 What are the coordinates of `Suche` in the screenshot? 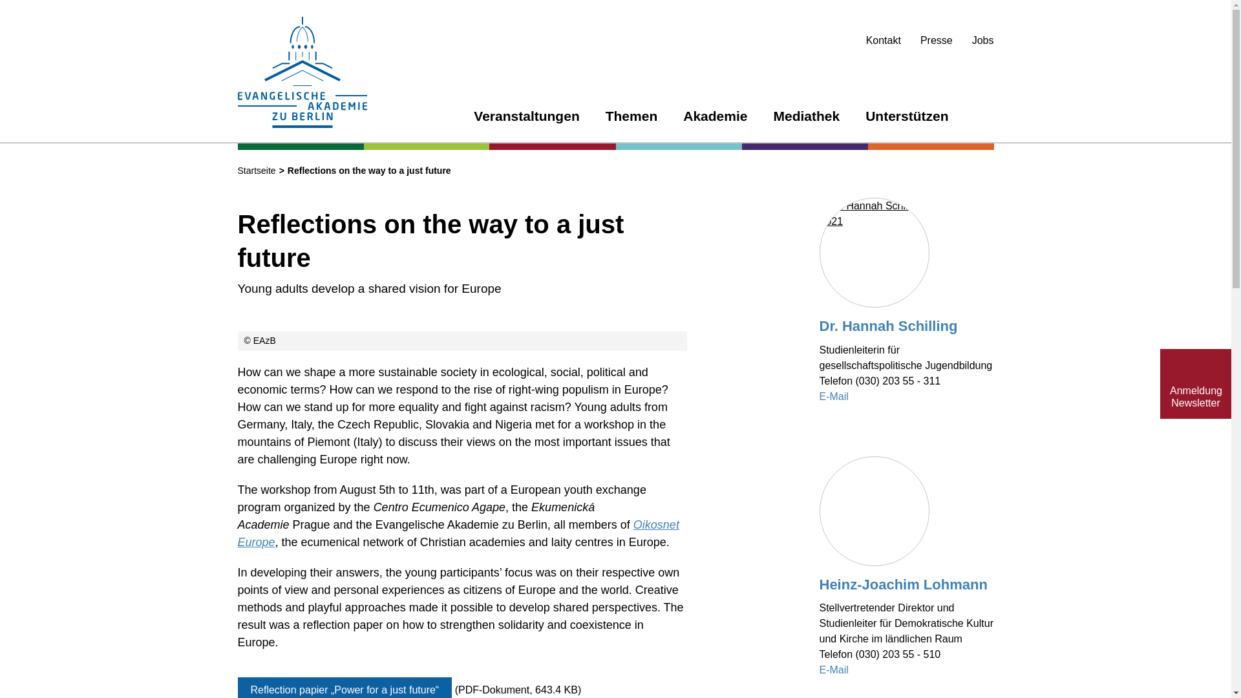 It's located at (986, 118).